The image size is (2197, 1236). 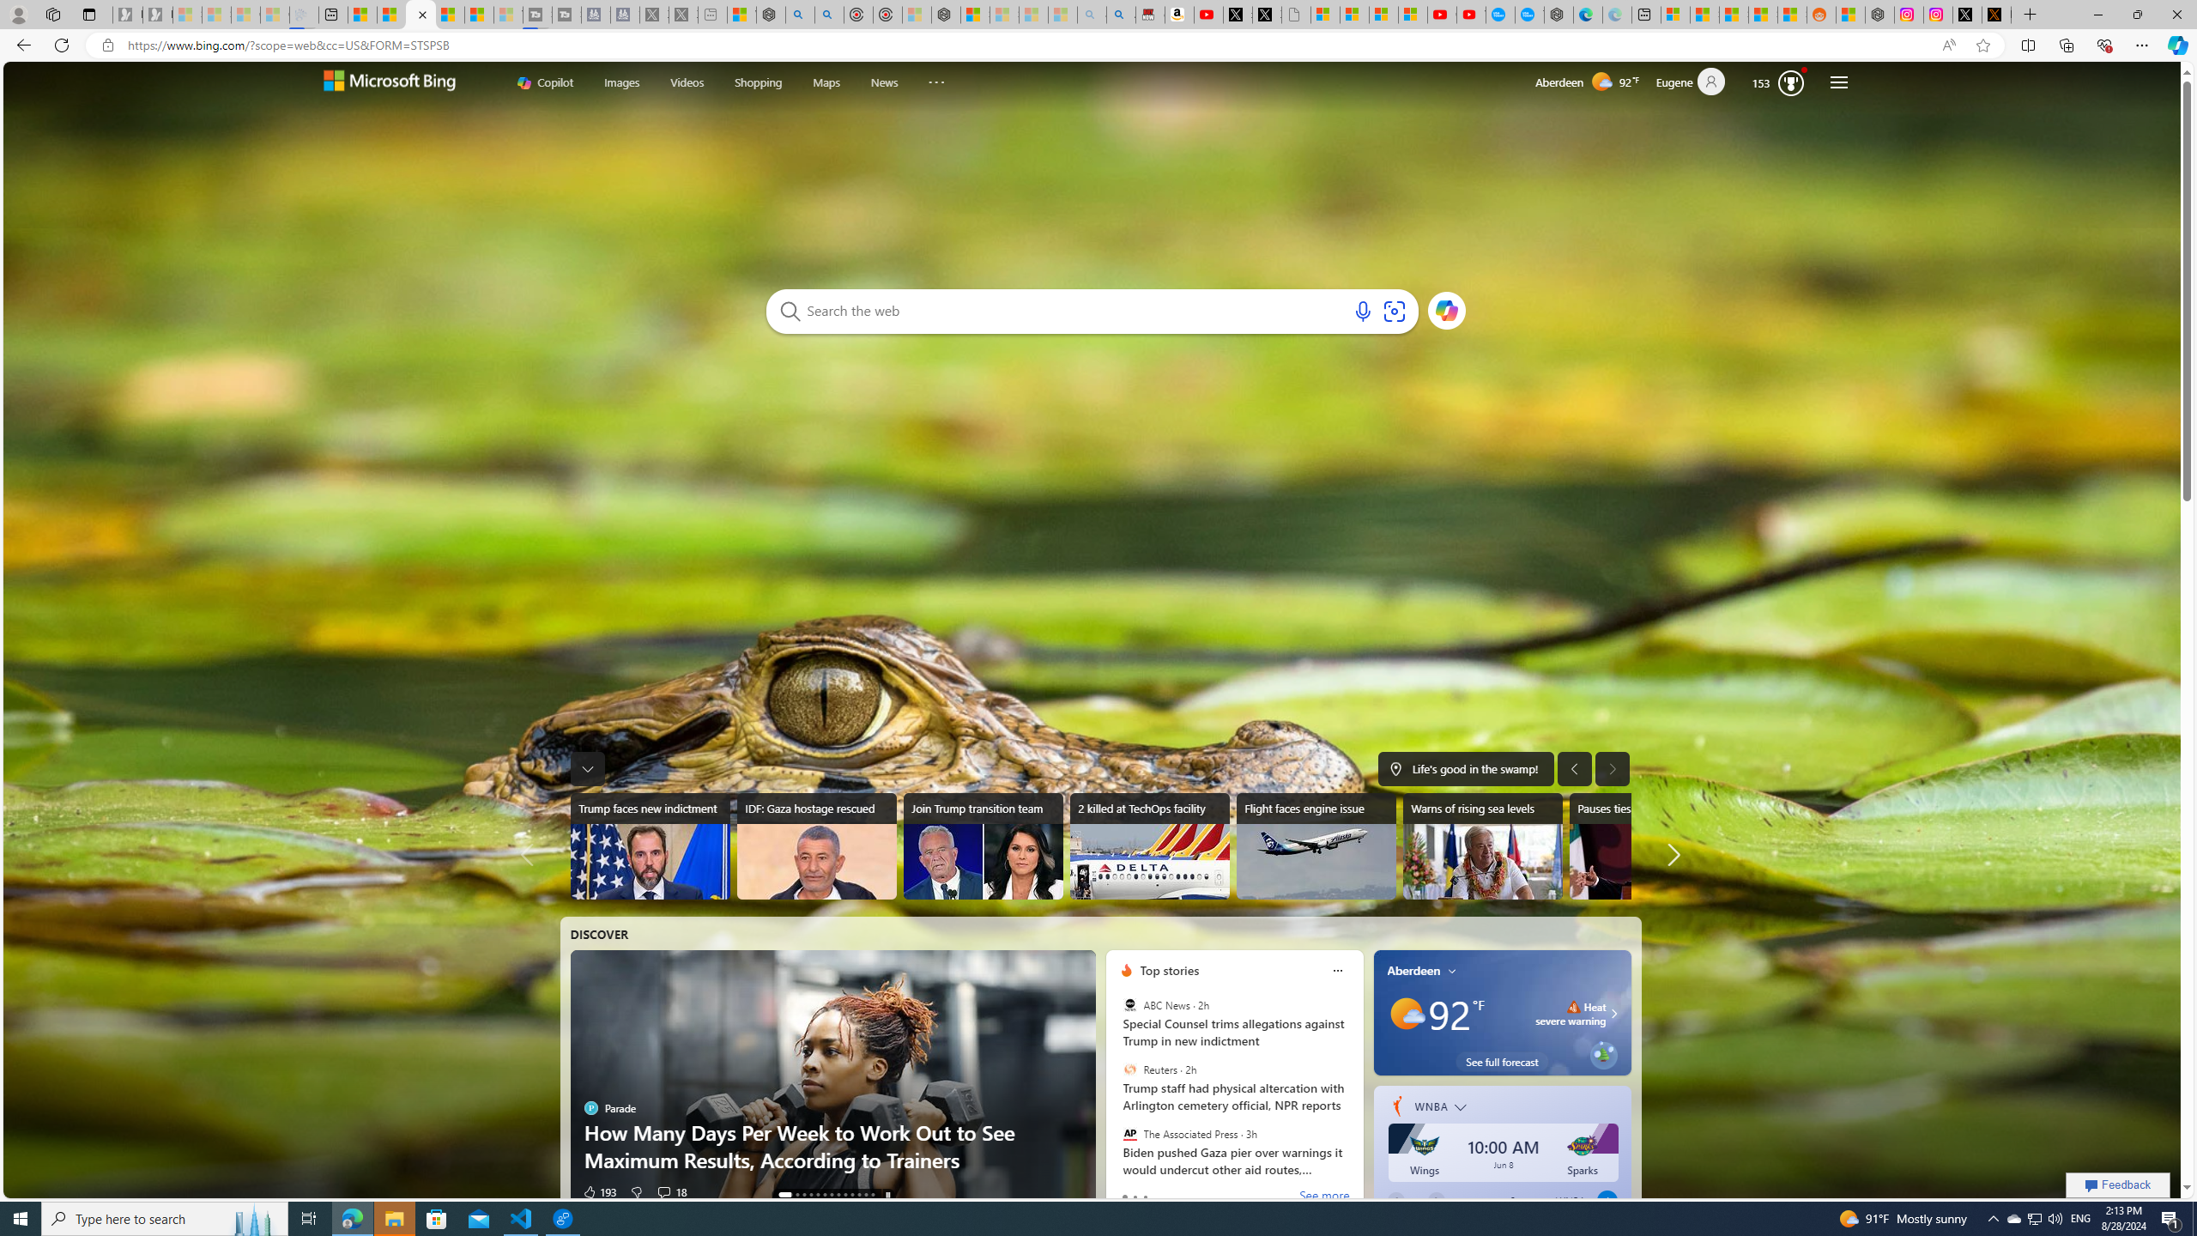 What do you see at coordinates (1453, 970) in the screenshot?
I see `Class: icon-img` at bounding box center [1453, 970].